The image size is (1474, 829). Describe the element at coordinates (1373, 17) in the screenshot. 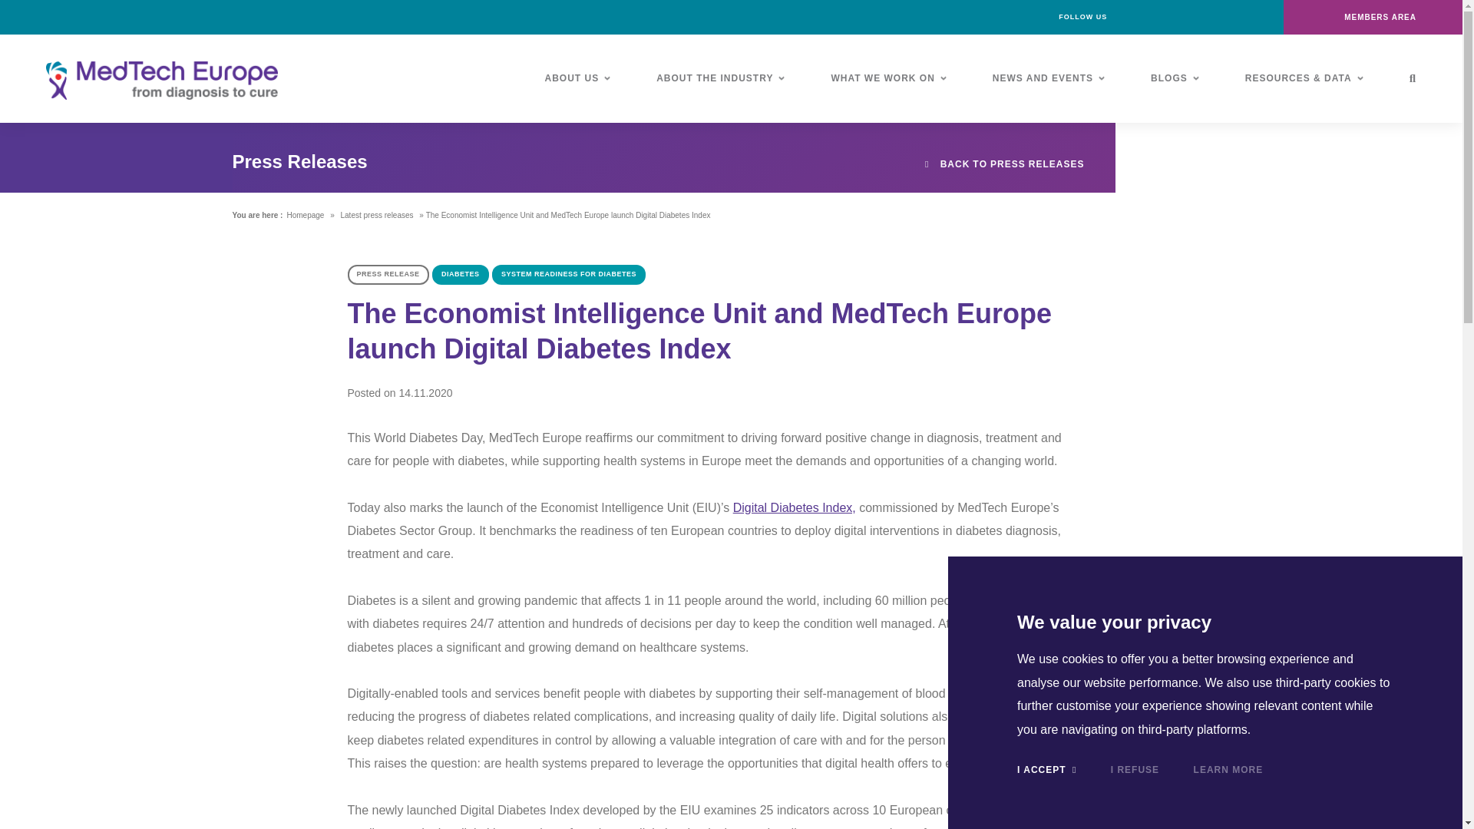

I see `MEMBERS AREA` at that location.